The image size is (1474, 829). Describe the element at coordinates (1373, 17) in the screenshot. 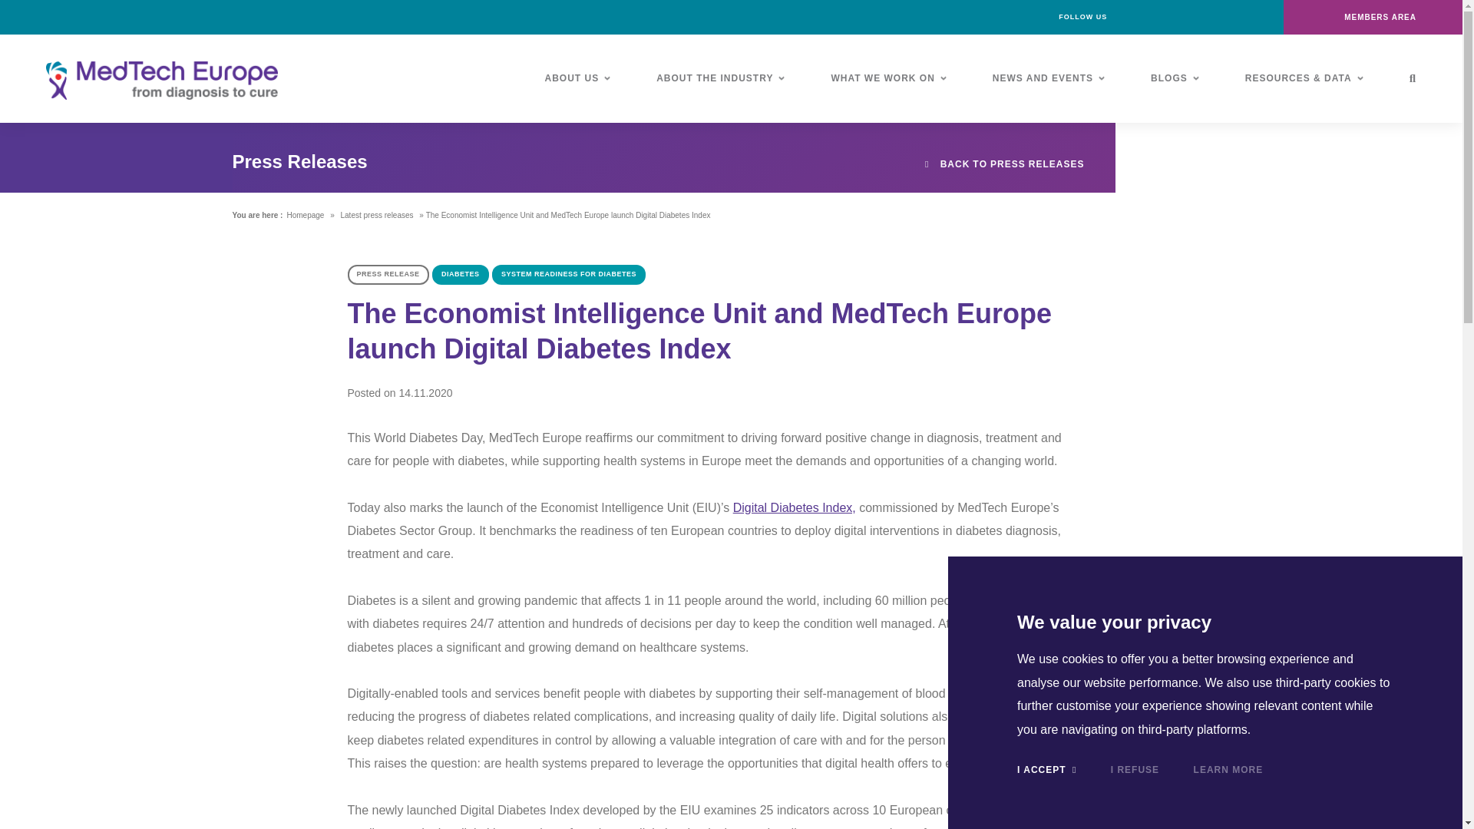

I see `MEMBERS AREA` at that location.